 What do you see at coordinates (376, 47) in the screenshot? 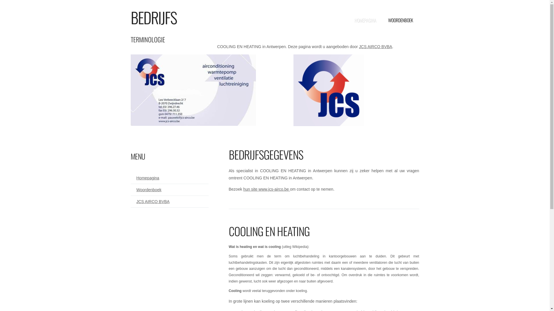
I see `JCS AIRCO BVBA` at bounding box center [376, 47].